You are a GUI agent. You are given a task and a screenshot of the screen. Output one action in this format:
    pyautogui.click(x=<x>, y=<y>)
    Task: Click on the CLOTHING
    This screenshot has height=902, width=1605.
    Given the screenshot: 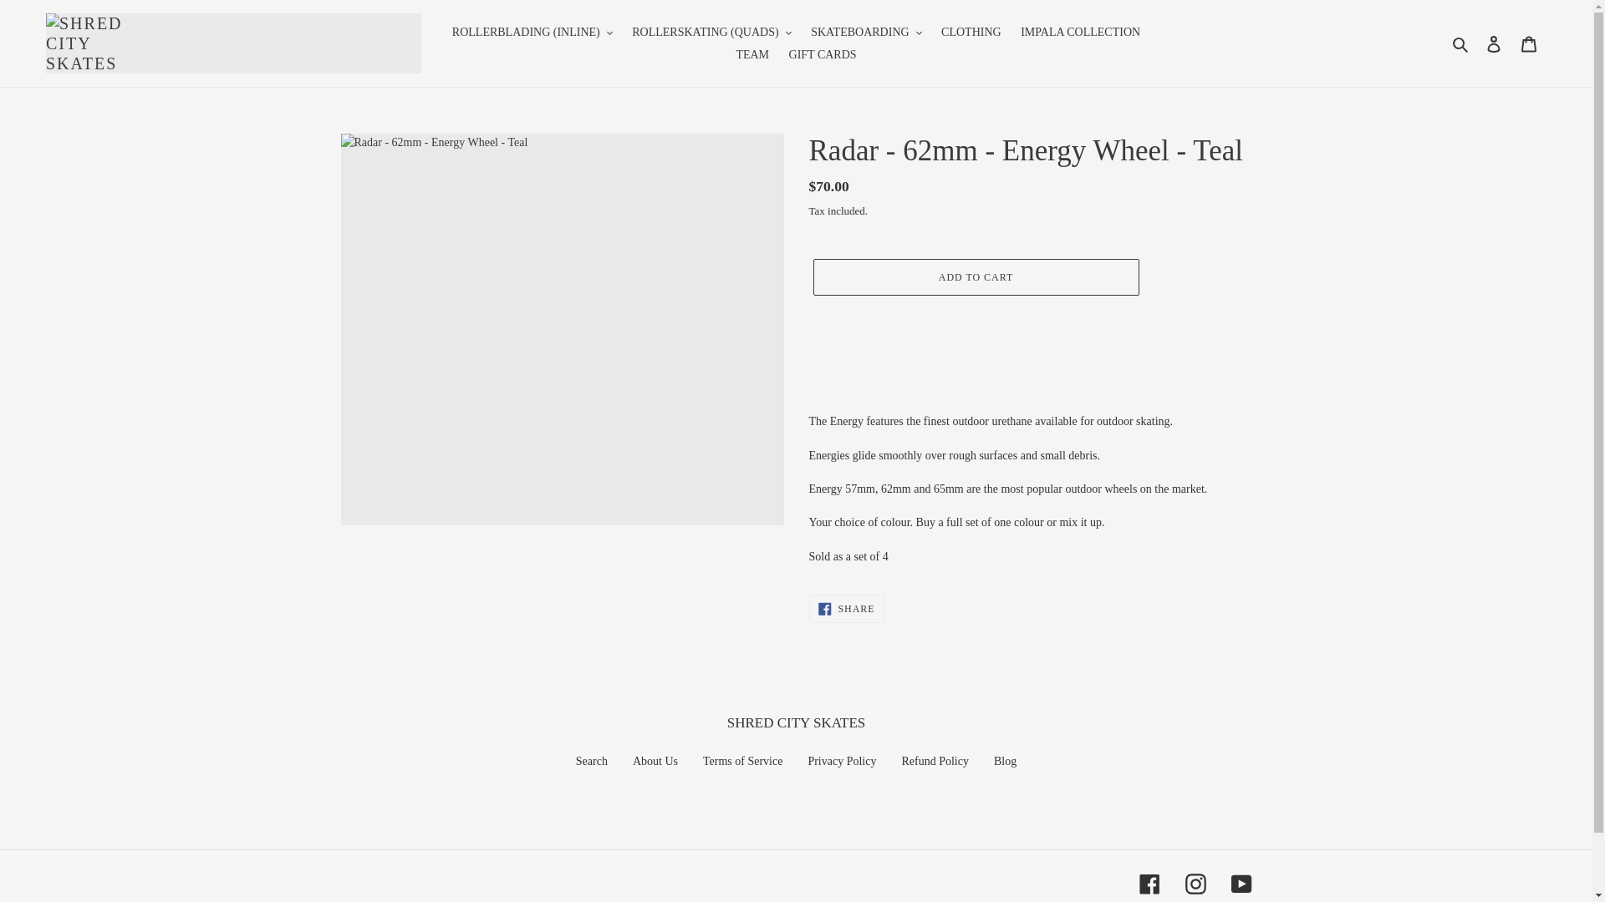 What is the action you would take?
    pyautogui.click(x=971, y=32)
    